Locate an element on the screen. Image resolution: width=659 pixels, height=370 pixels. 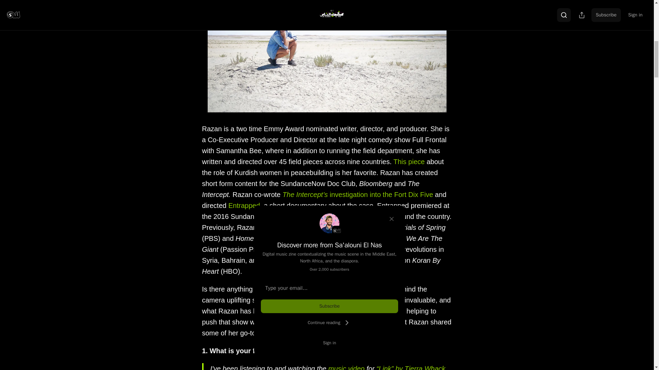
Subscribe is located at coordinates (329, 306).